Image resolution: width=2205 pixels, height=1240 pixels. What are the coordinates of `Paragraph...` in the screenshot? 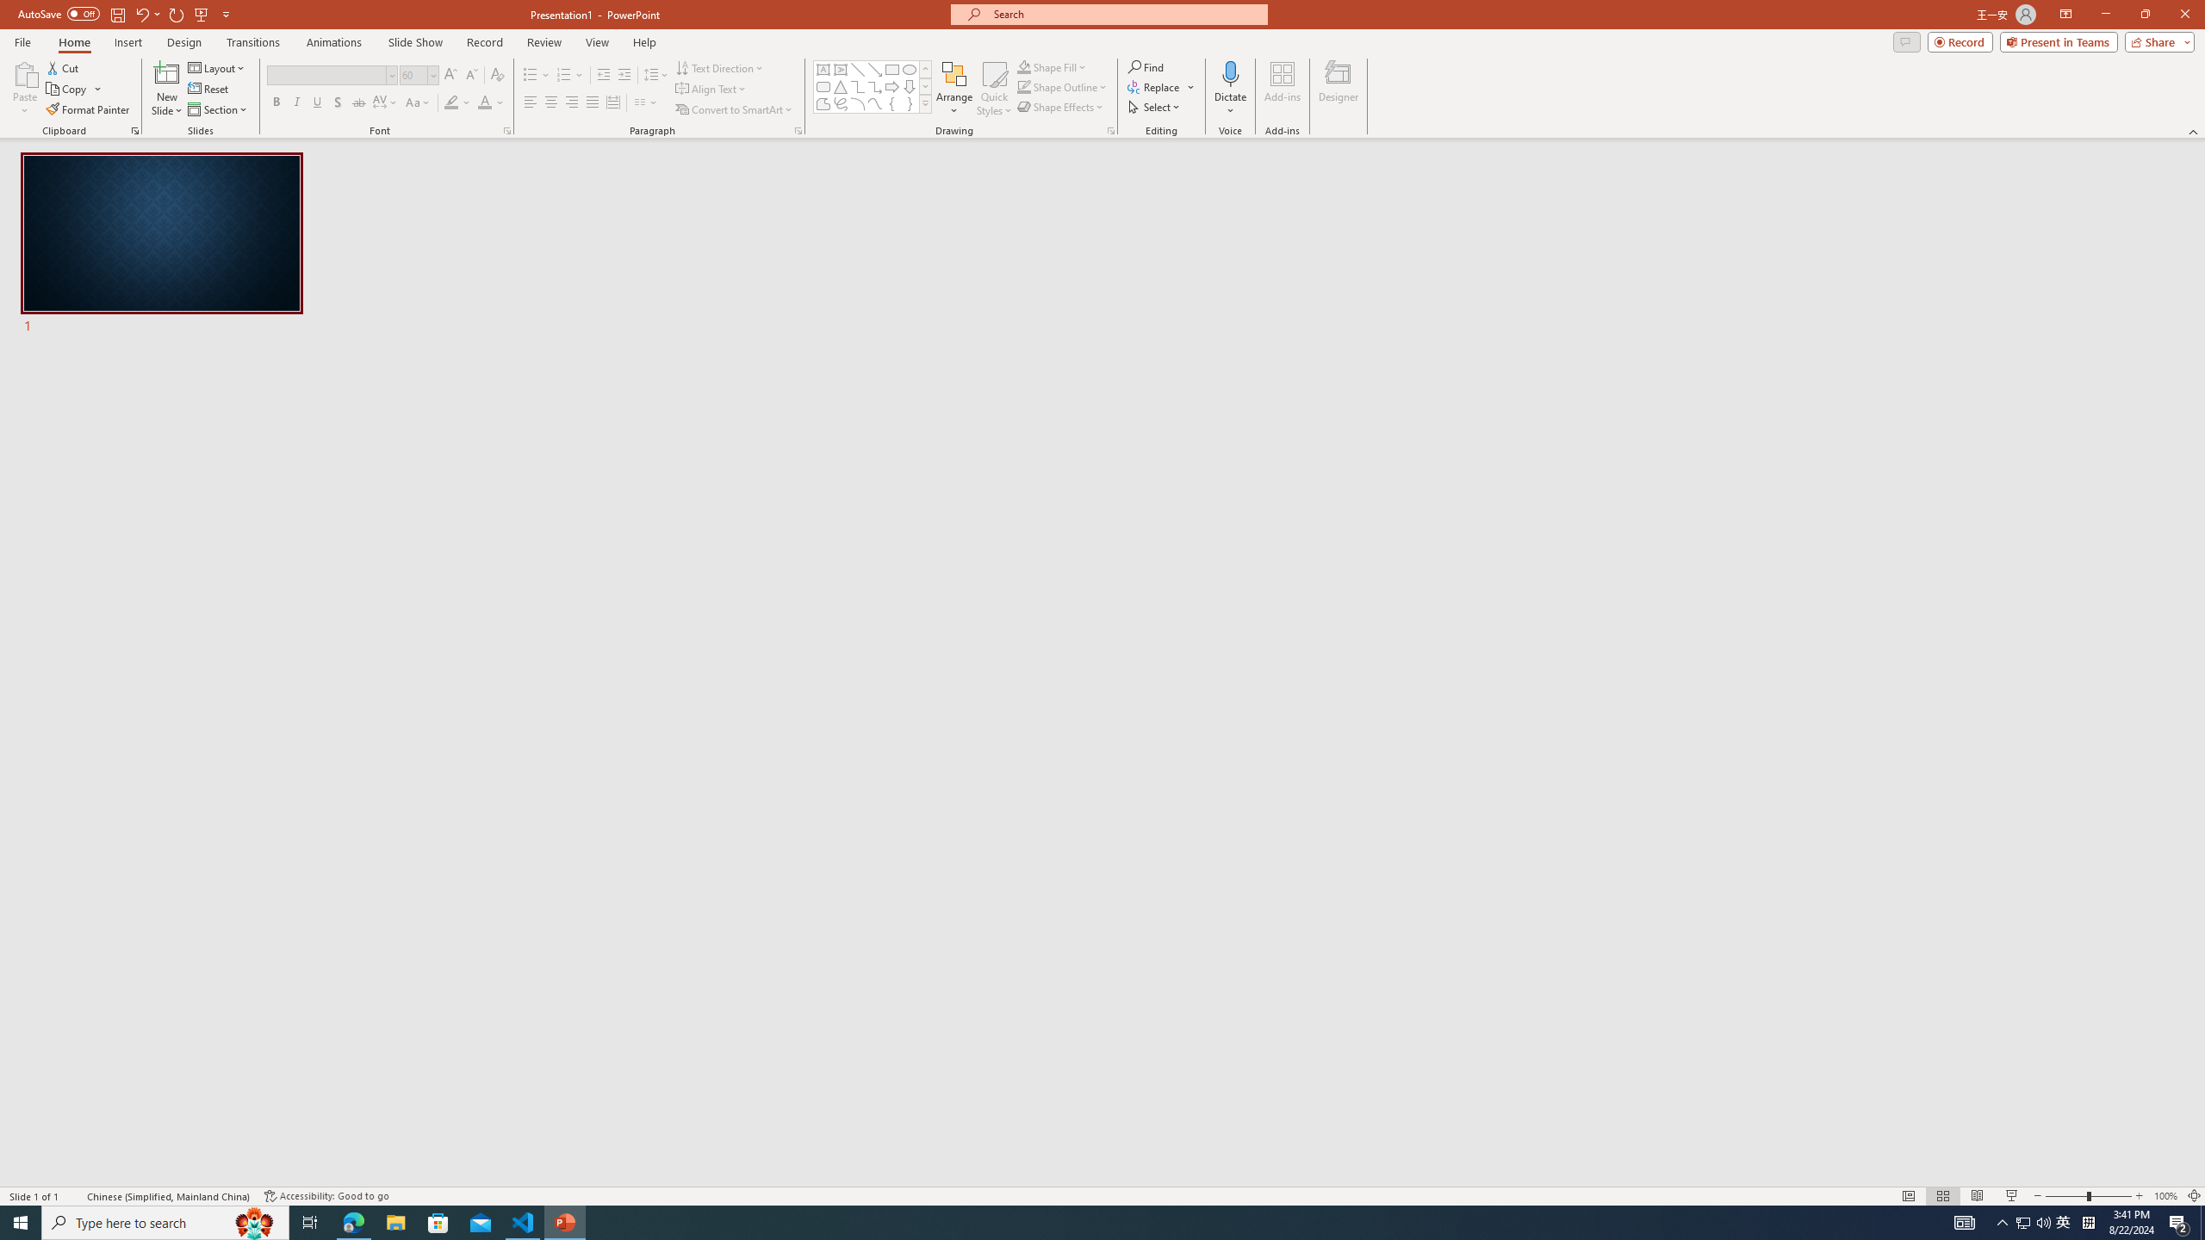 It's located at (798, 131).